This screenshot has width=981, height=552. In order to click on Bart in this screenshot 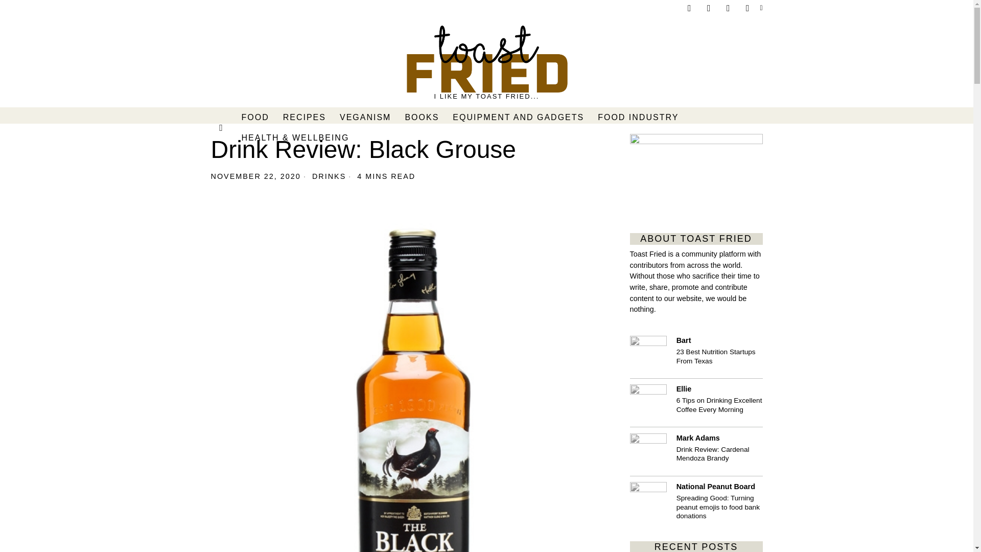, I will do `click(648, 354)`.